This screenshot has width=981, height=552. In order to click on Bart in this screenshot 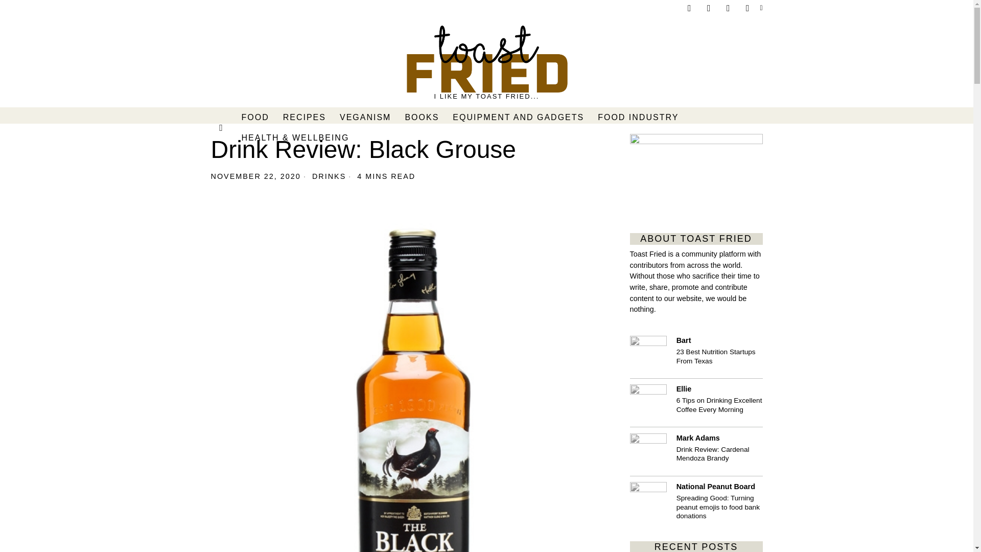, I will do `click(648, 354)`.